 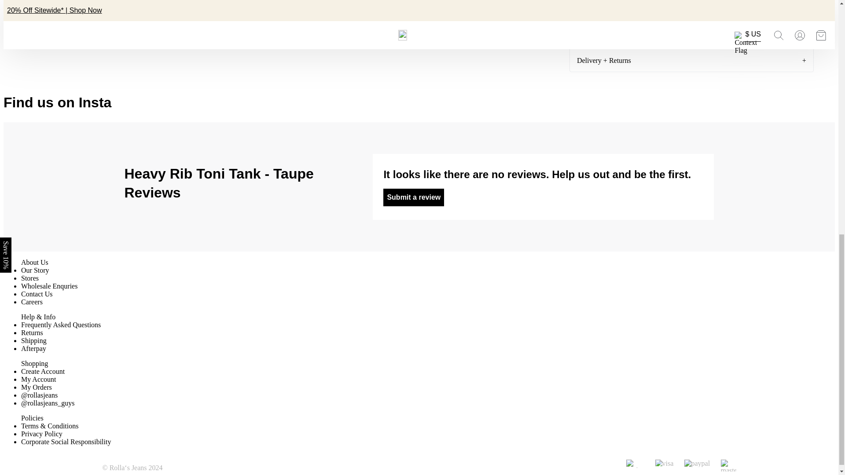 What do you see at coordinates (32, 332) in the screenshot?
I see `Returns` at bounding box center [32, 332].